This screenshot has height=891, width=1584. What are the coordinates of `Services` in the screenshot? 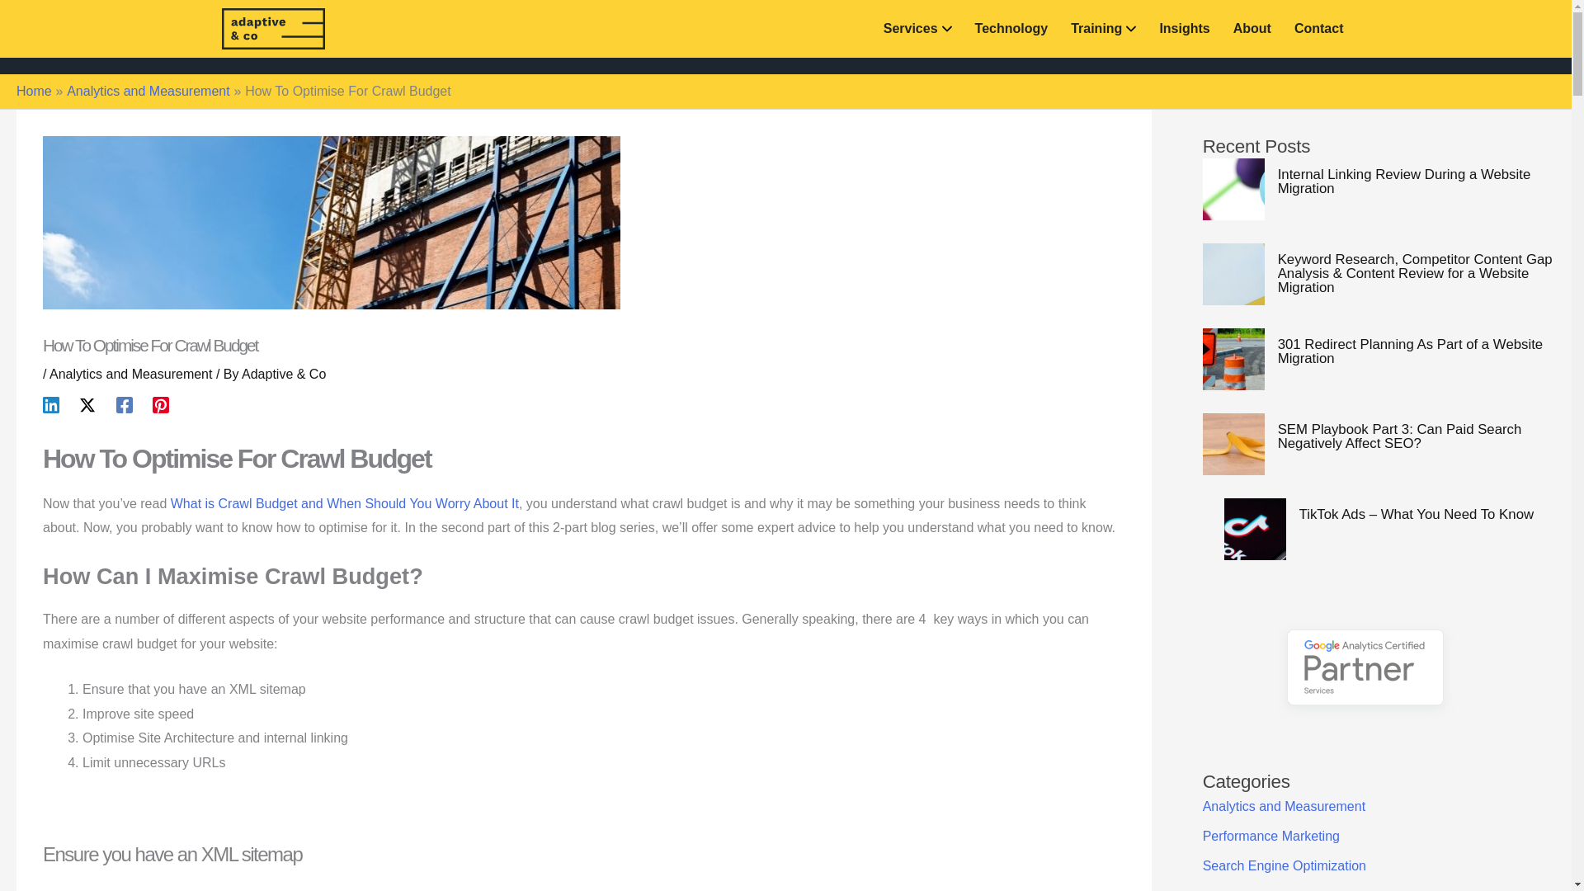 It's located at (917, 29).